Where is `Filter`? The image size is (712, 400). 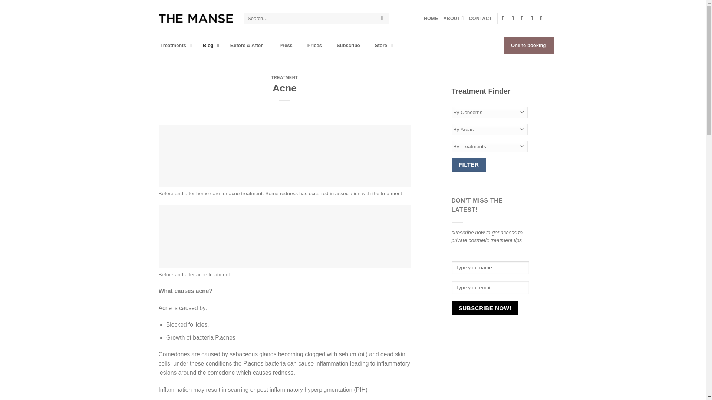
Filter is located at coordinates (469, 165).